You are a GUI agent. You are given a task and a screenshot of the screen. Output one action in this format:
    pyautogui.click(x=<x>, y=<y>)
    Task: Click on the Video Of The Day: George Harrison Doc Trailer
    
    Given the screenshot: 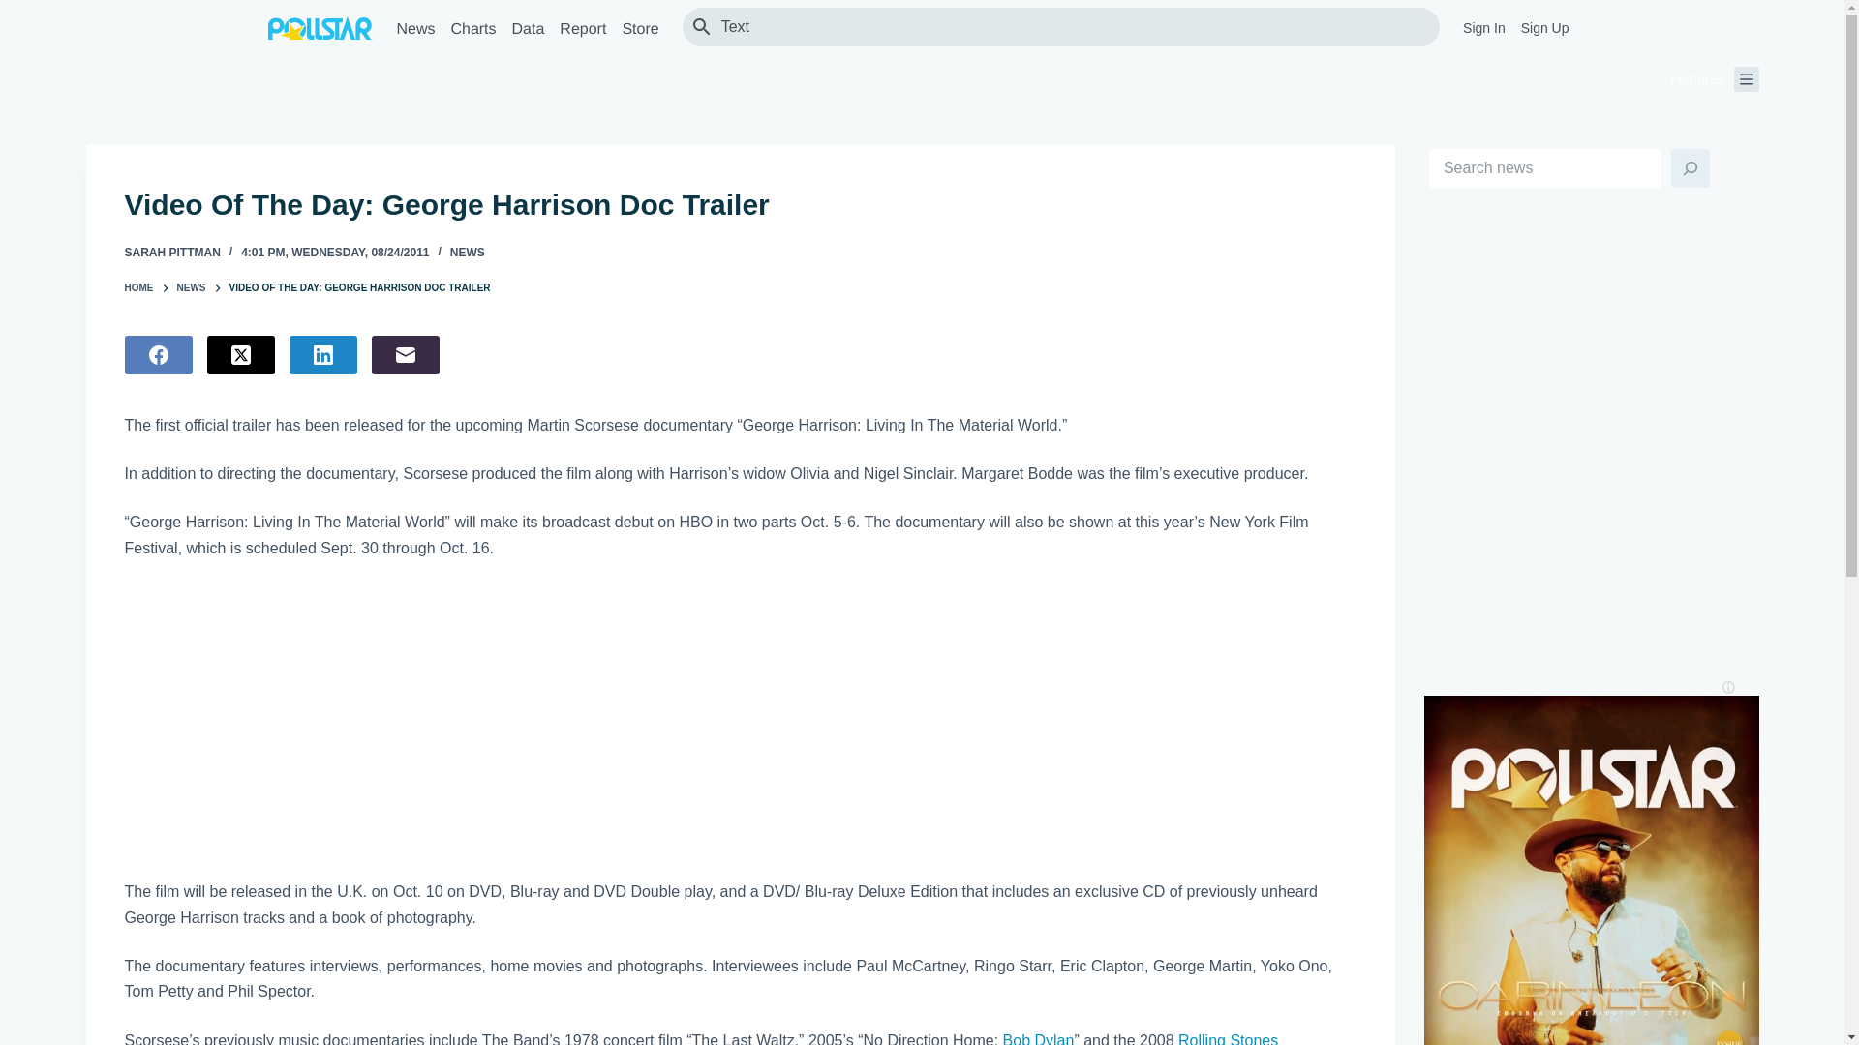 What is the action you would take?
    pyautogui.click(x=740, y=205)
    